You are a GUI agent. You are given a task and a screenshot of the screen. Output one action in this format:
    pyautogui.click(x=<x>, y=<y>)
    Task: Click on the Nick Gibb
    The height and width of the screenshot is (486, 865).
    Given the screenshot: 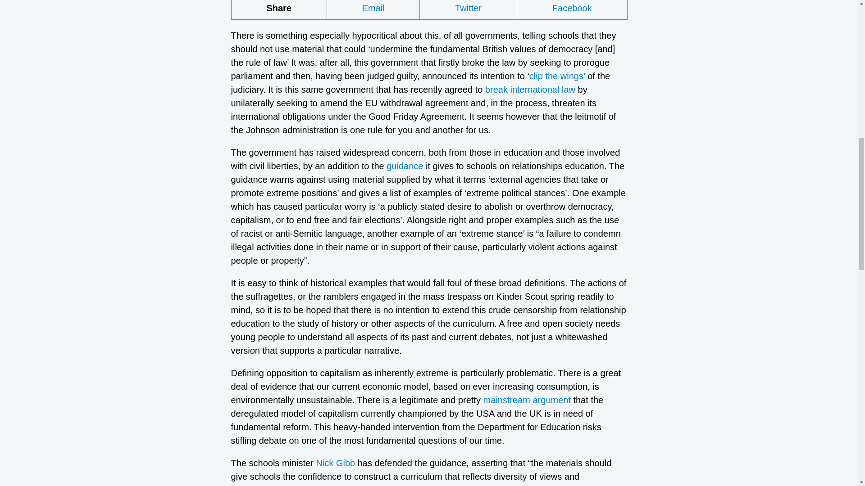 What is the action you would take?
    pyautogui.click(x=335, y=463)
    